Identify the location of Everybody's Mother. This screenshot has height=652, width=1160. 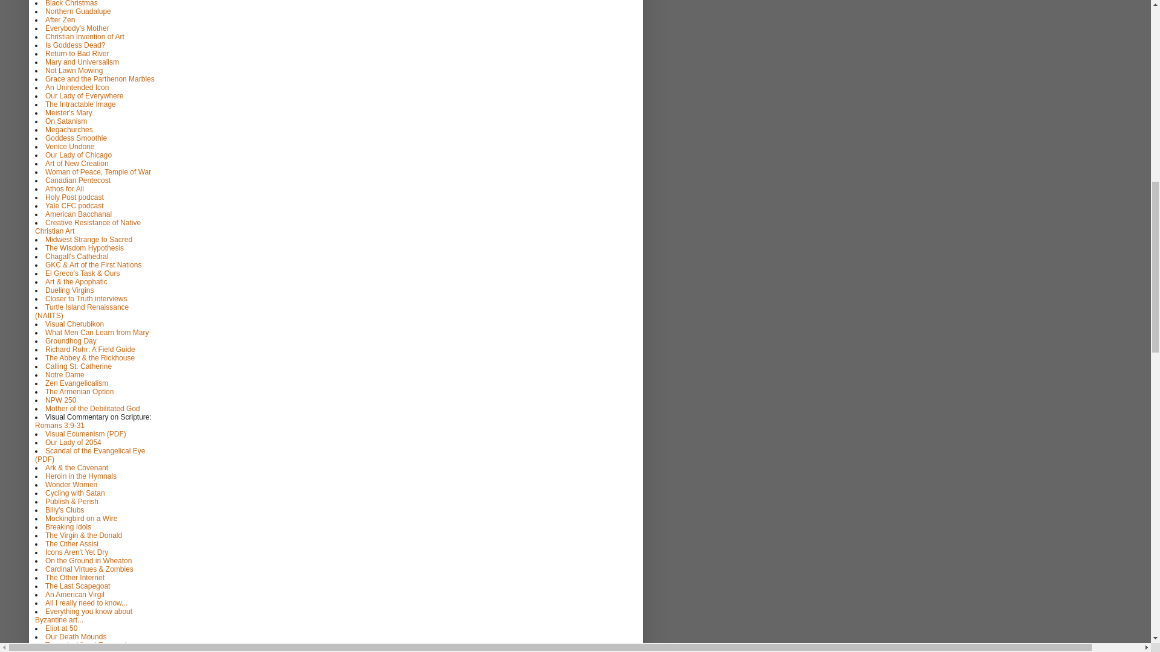
(77, 28).